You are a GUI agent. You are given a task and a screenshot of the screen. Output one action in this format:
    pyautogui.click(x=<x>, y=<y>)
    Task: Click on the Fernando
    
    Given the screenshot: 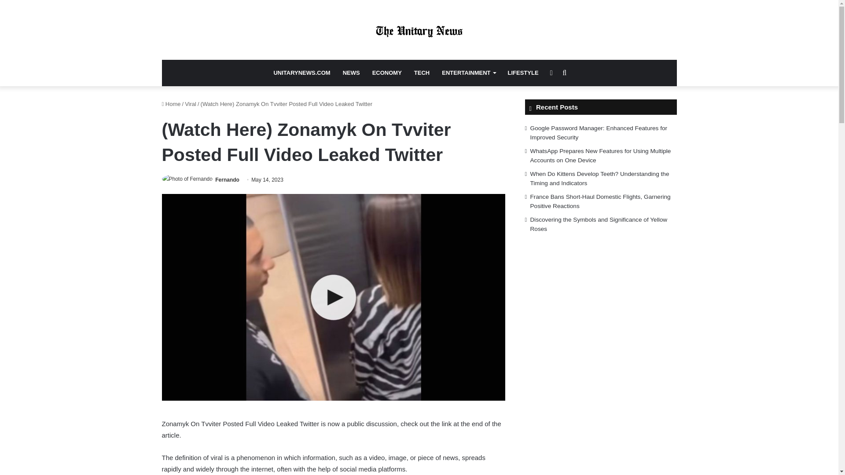 What is the action you would take?
    pyautogui.click(x=227, y=179)
    